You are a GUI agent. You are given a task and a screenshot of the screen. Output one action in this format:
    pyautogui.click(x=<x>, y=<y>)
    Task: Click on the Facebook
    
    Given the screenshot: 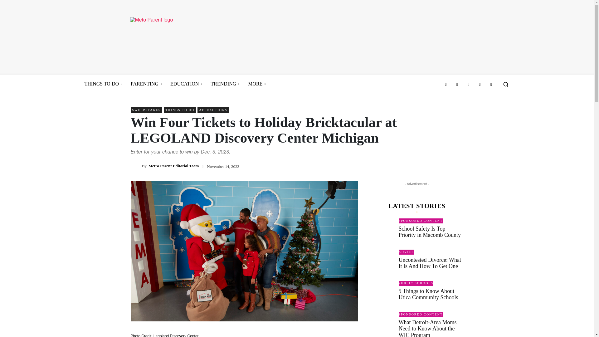 What is the action you would take?
    pyautogui.click(x=446, y=84)
    